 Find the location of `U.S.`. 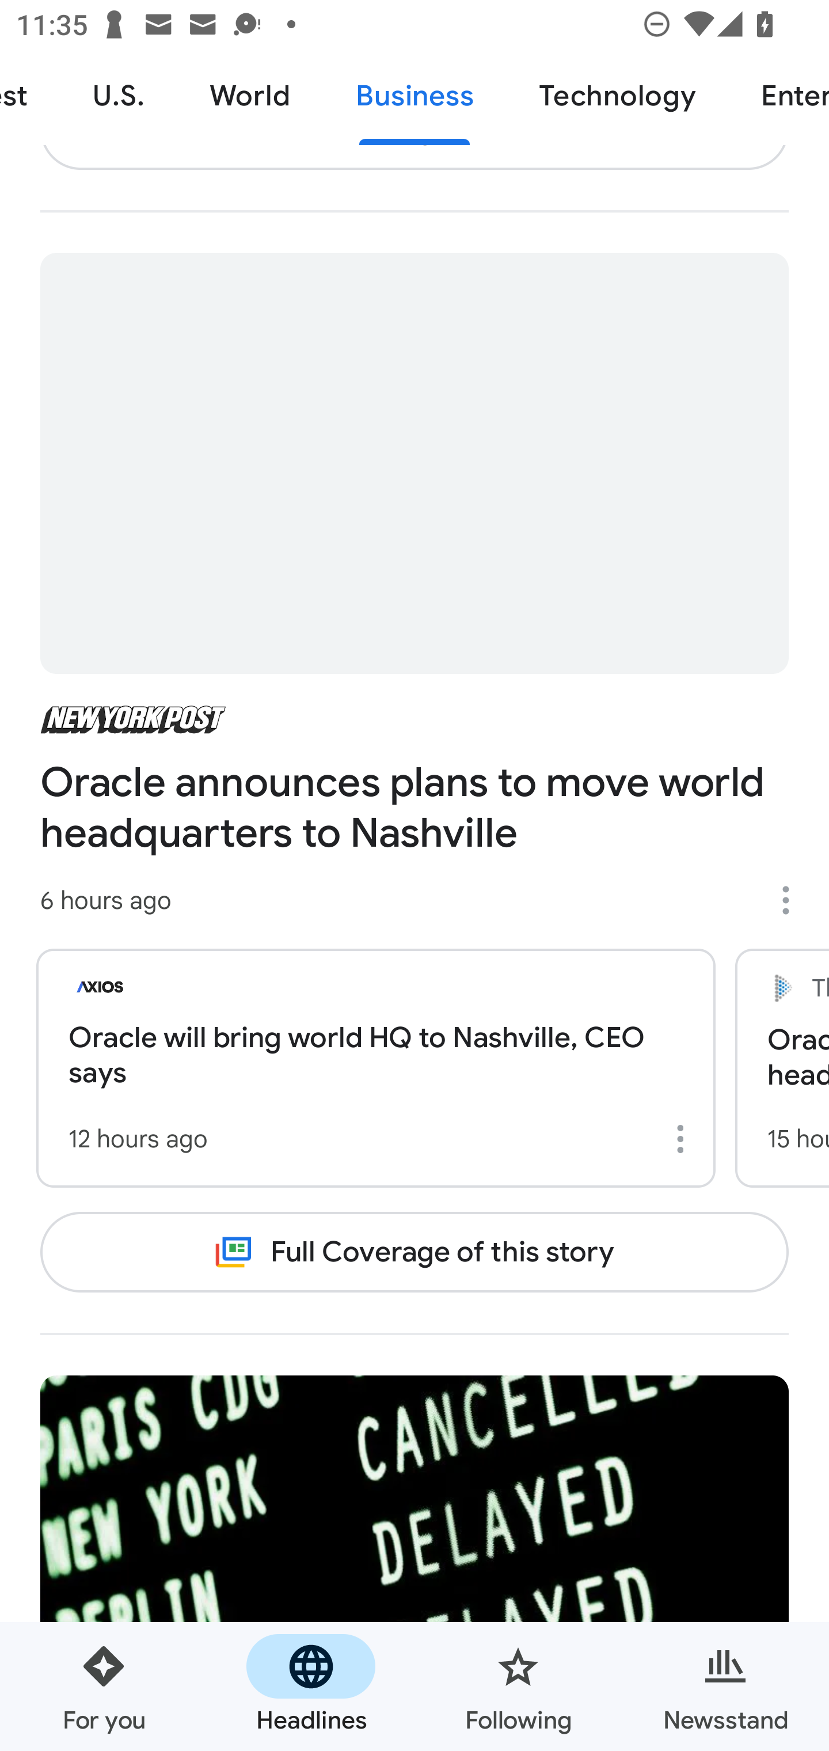

U.S. is located at coordinates (119, 97).